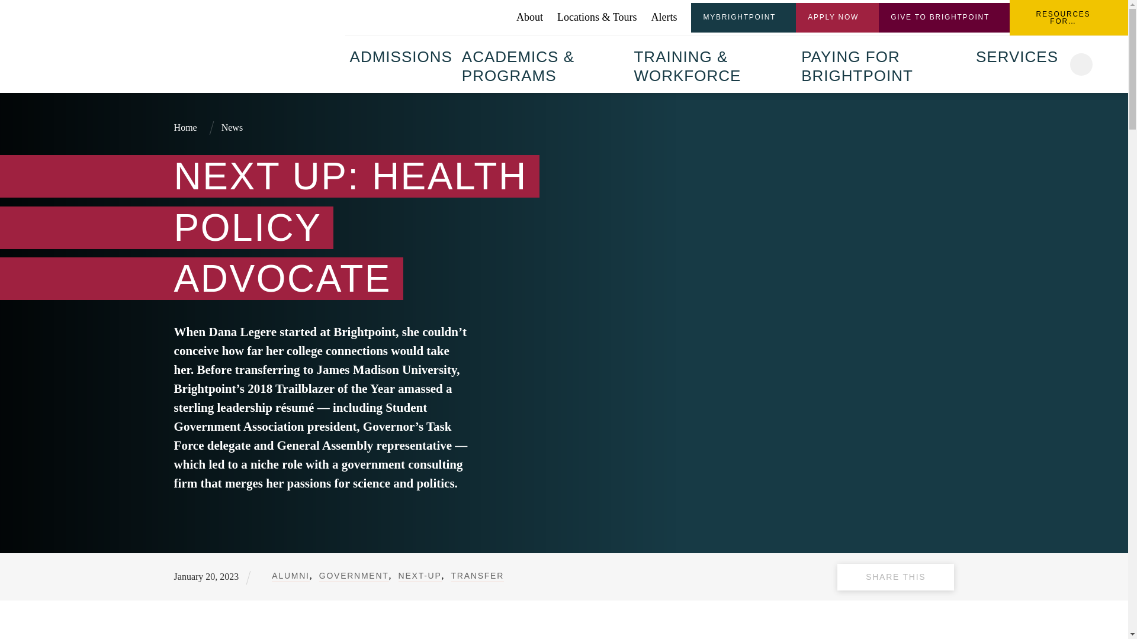  I want to click on Brightpoint, so click(253, 45).